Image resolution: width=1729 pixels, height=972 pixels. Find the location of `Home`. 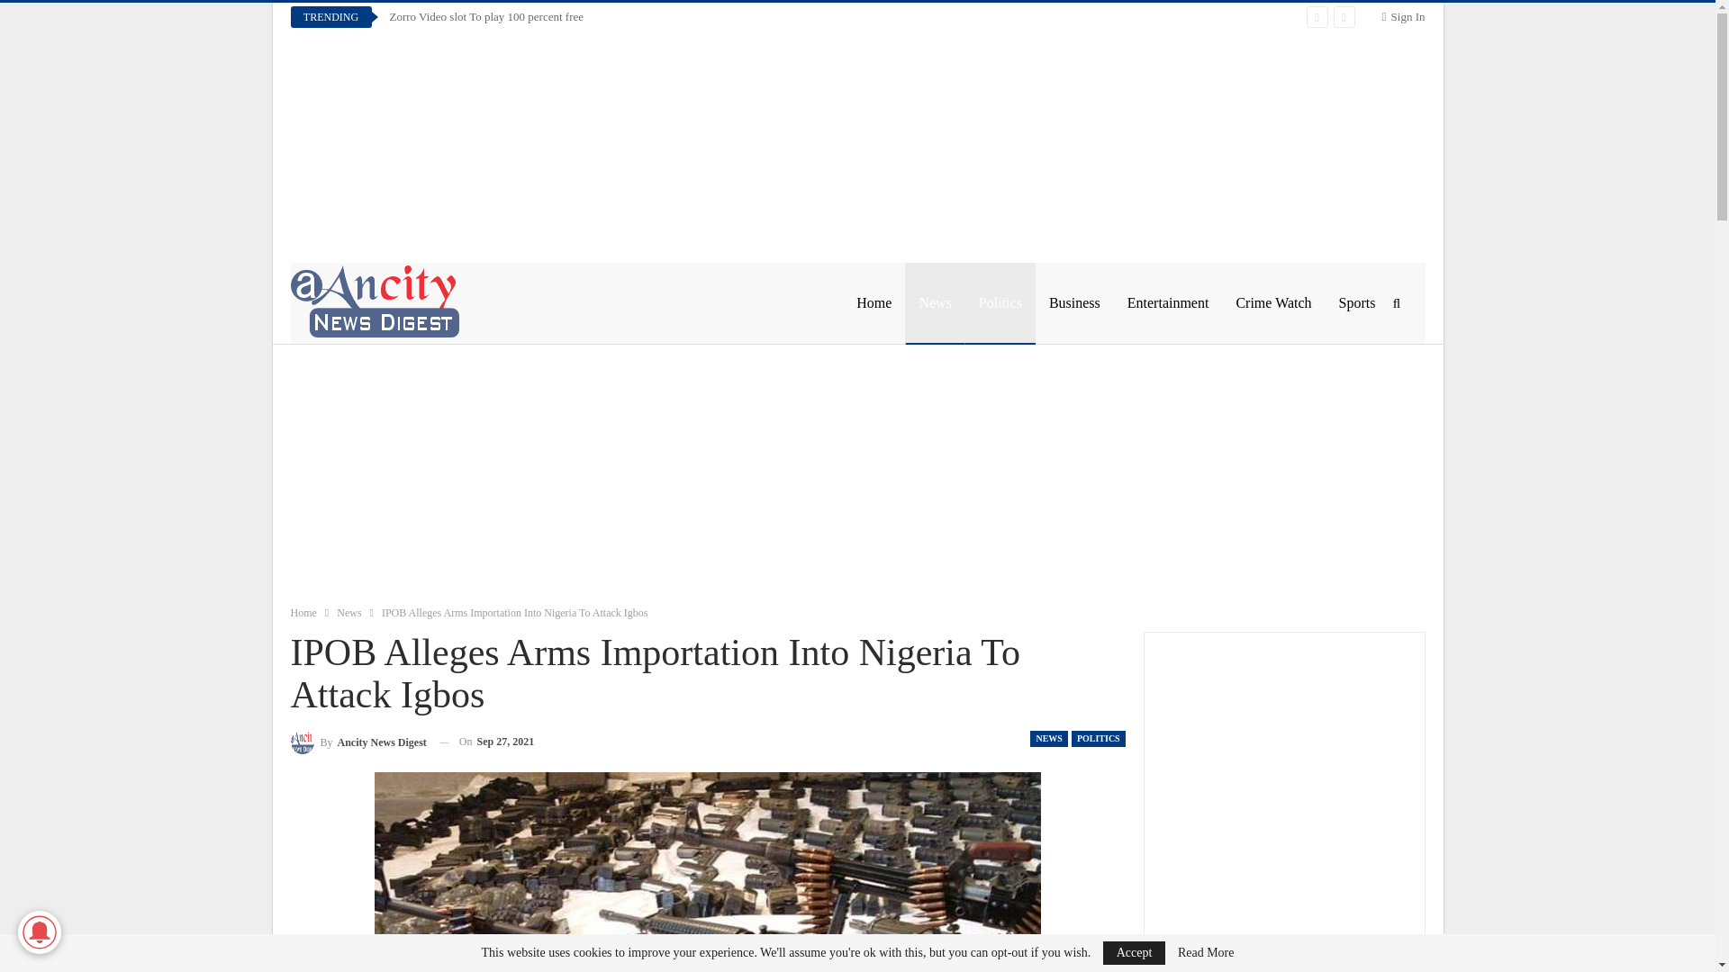

Home is located at coordinates (303, 612).